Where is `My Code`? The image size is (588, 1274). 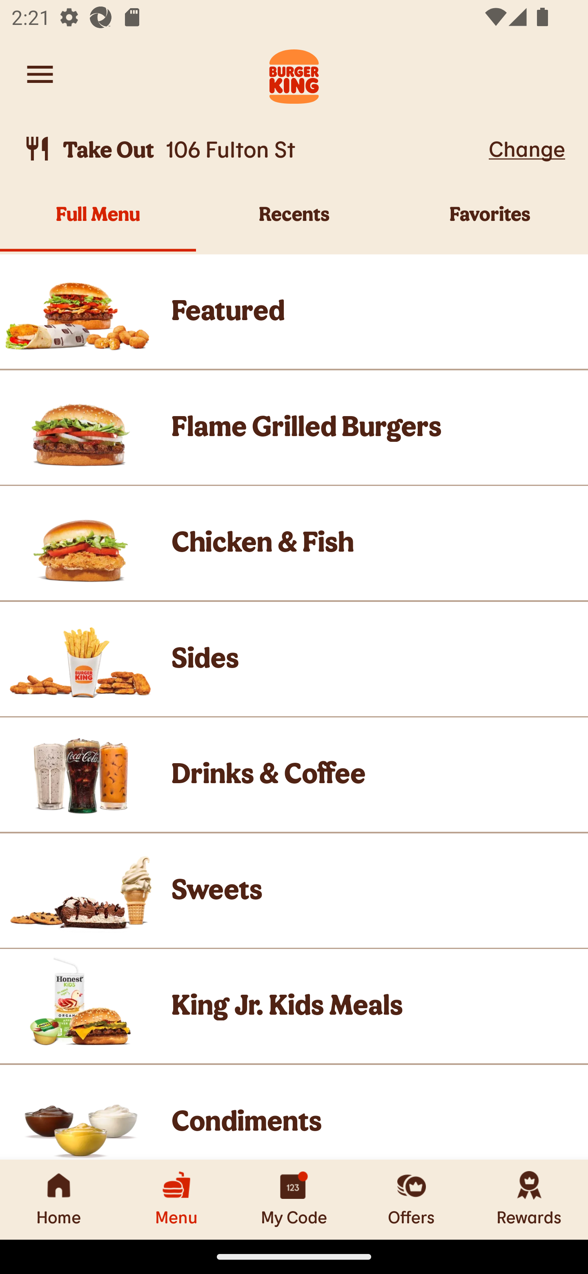 My Code is located at coordinates (294, 1199).